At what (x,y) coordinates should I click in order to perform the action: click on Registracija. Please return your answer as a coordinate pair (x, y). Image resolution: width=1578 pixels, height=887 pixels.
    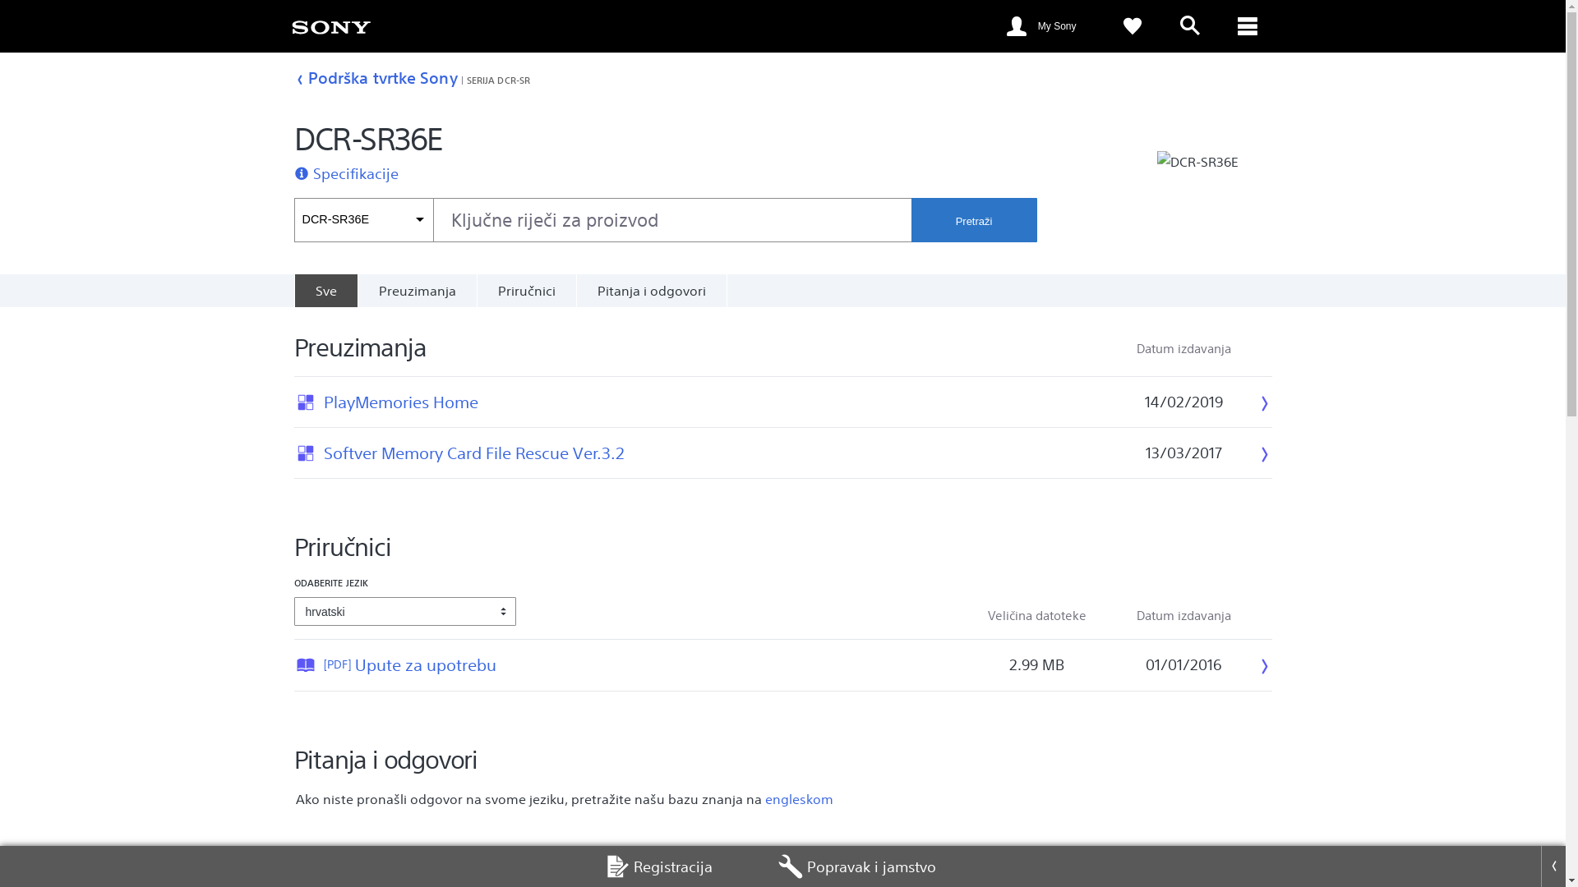
    Looking at the image, I should click on (659, 866).